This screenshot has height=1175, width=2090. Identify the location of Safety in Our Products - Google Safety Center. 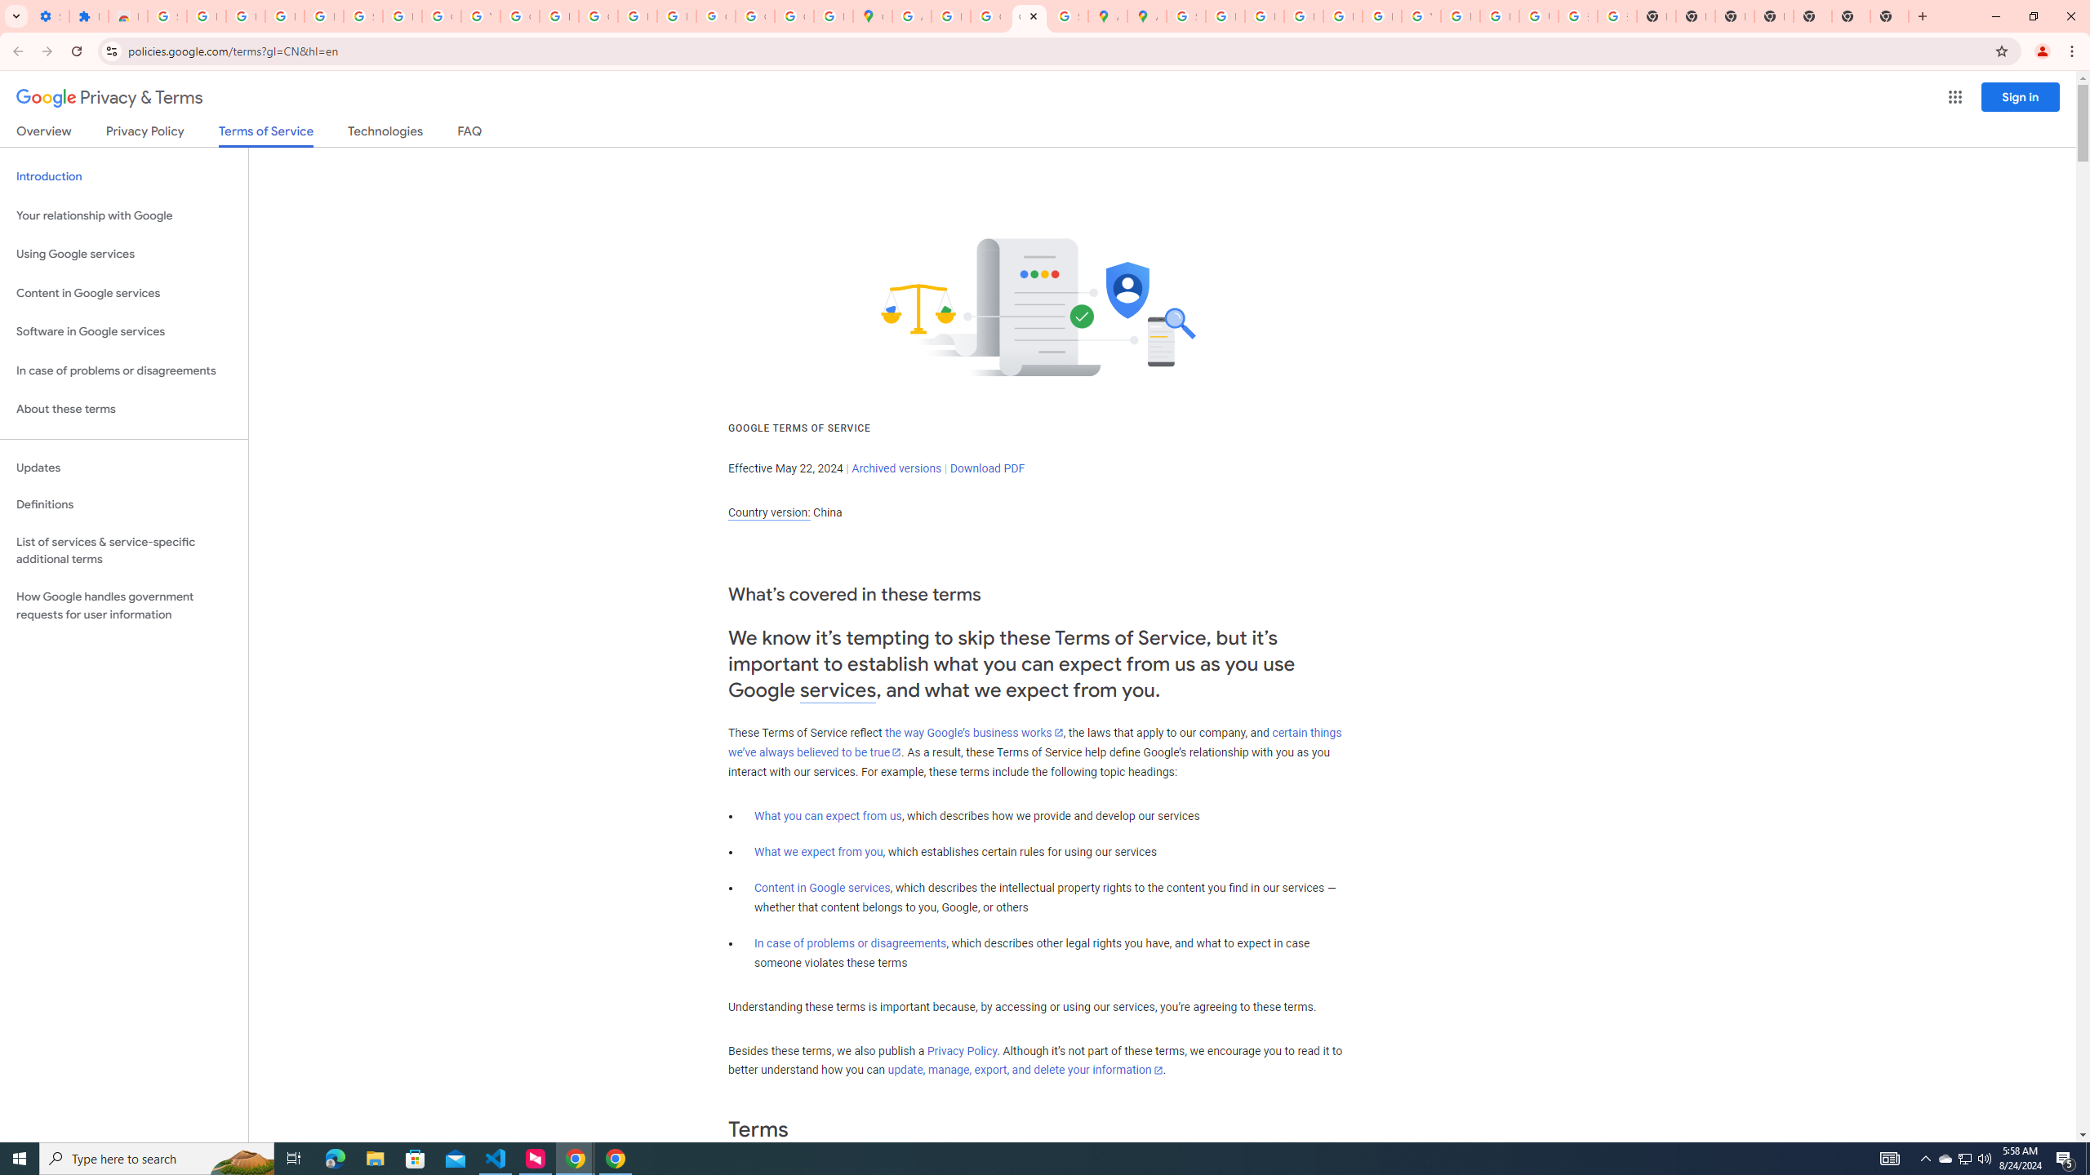
(1068, 16).